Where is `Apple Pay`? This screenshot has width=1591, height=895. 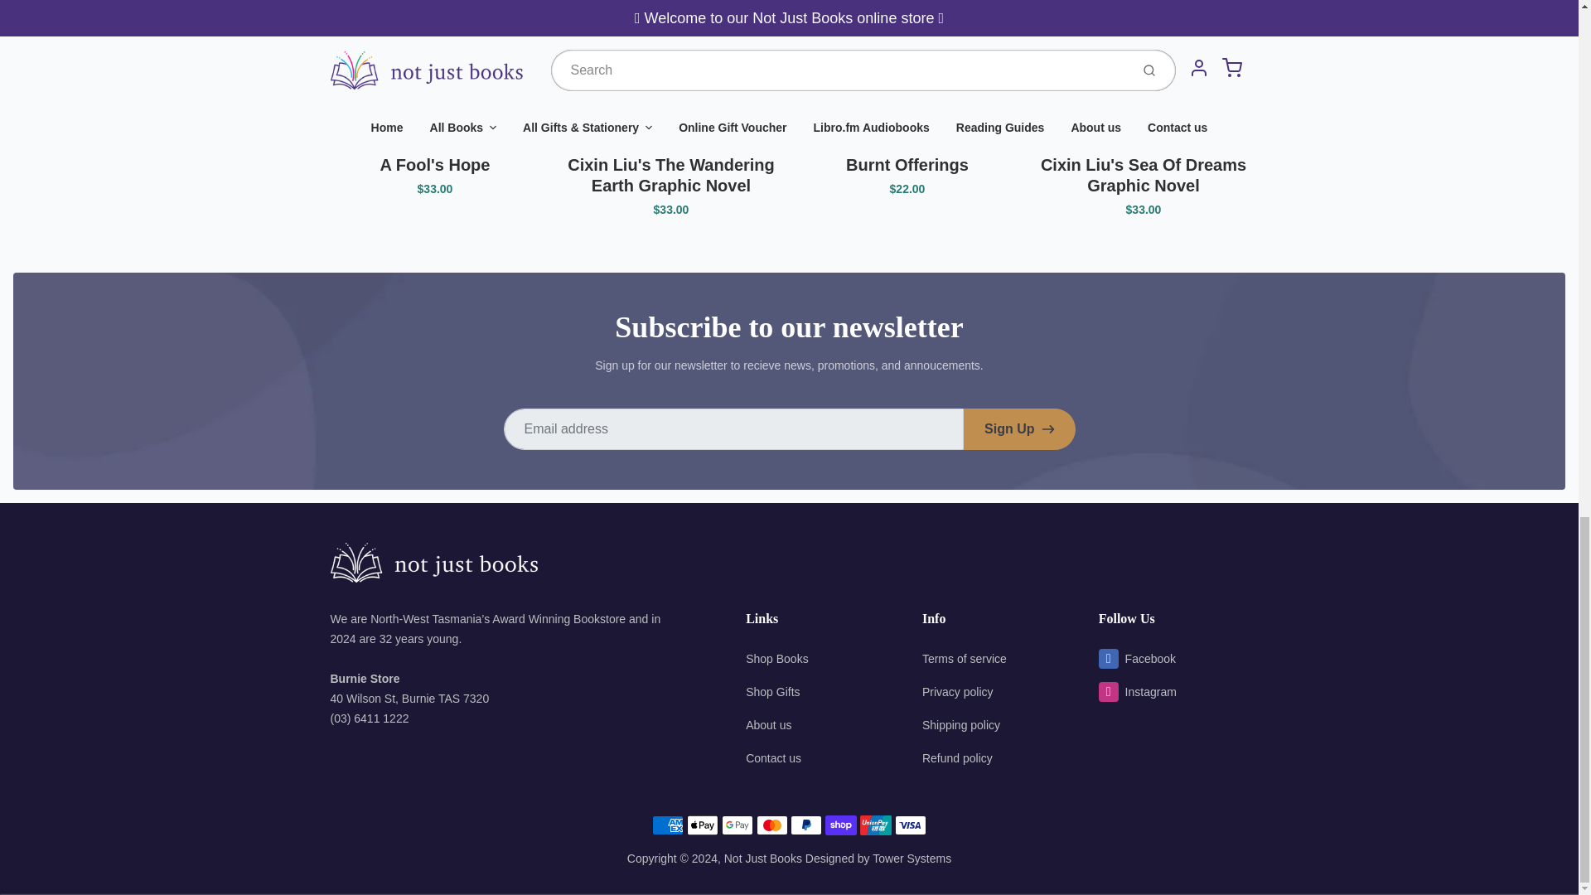
Apple Pay is located at coordinates (703, 825).